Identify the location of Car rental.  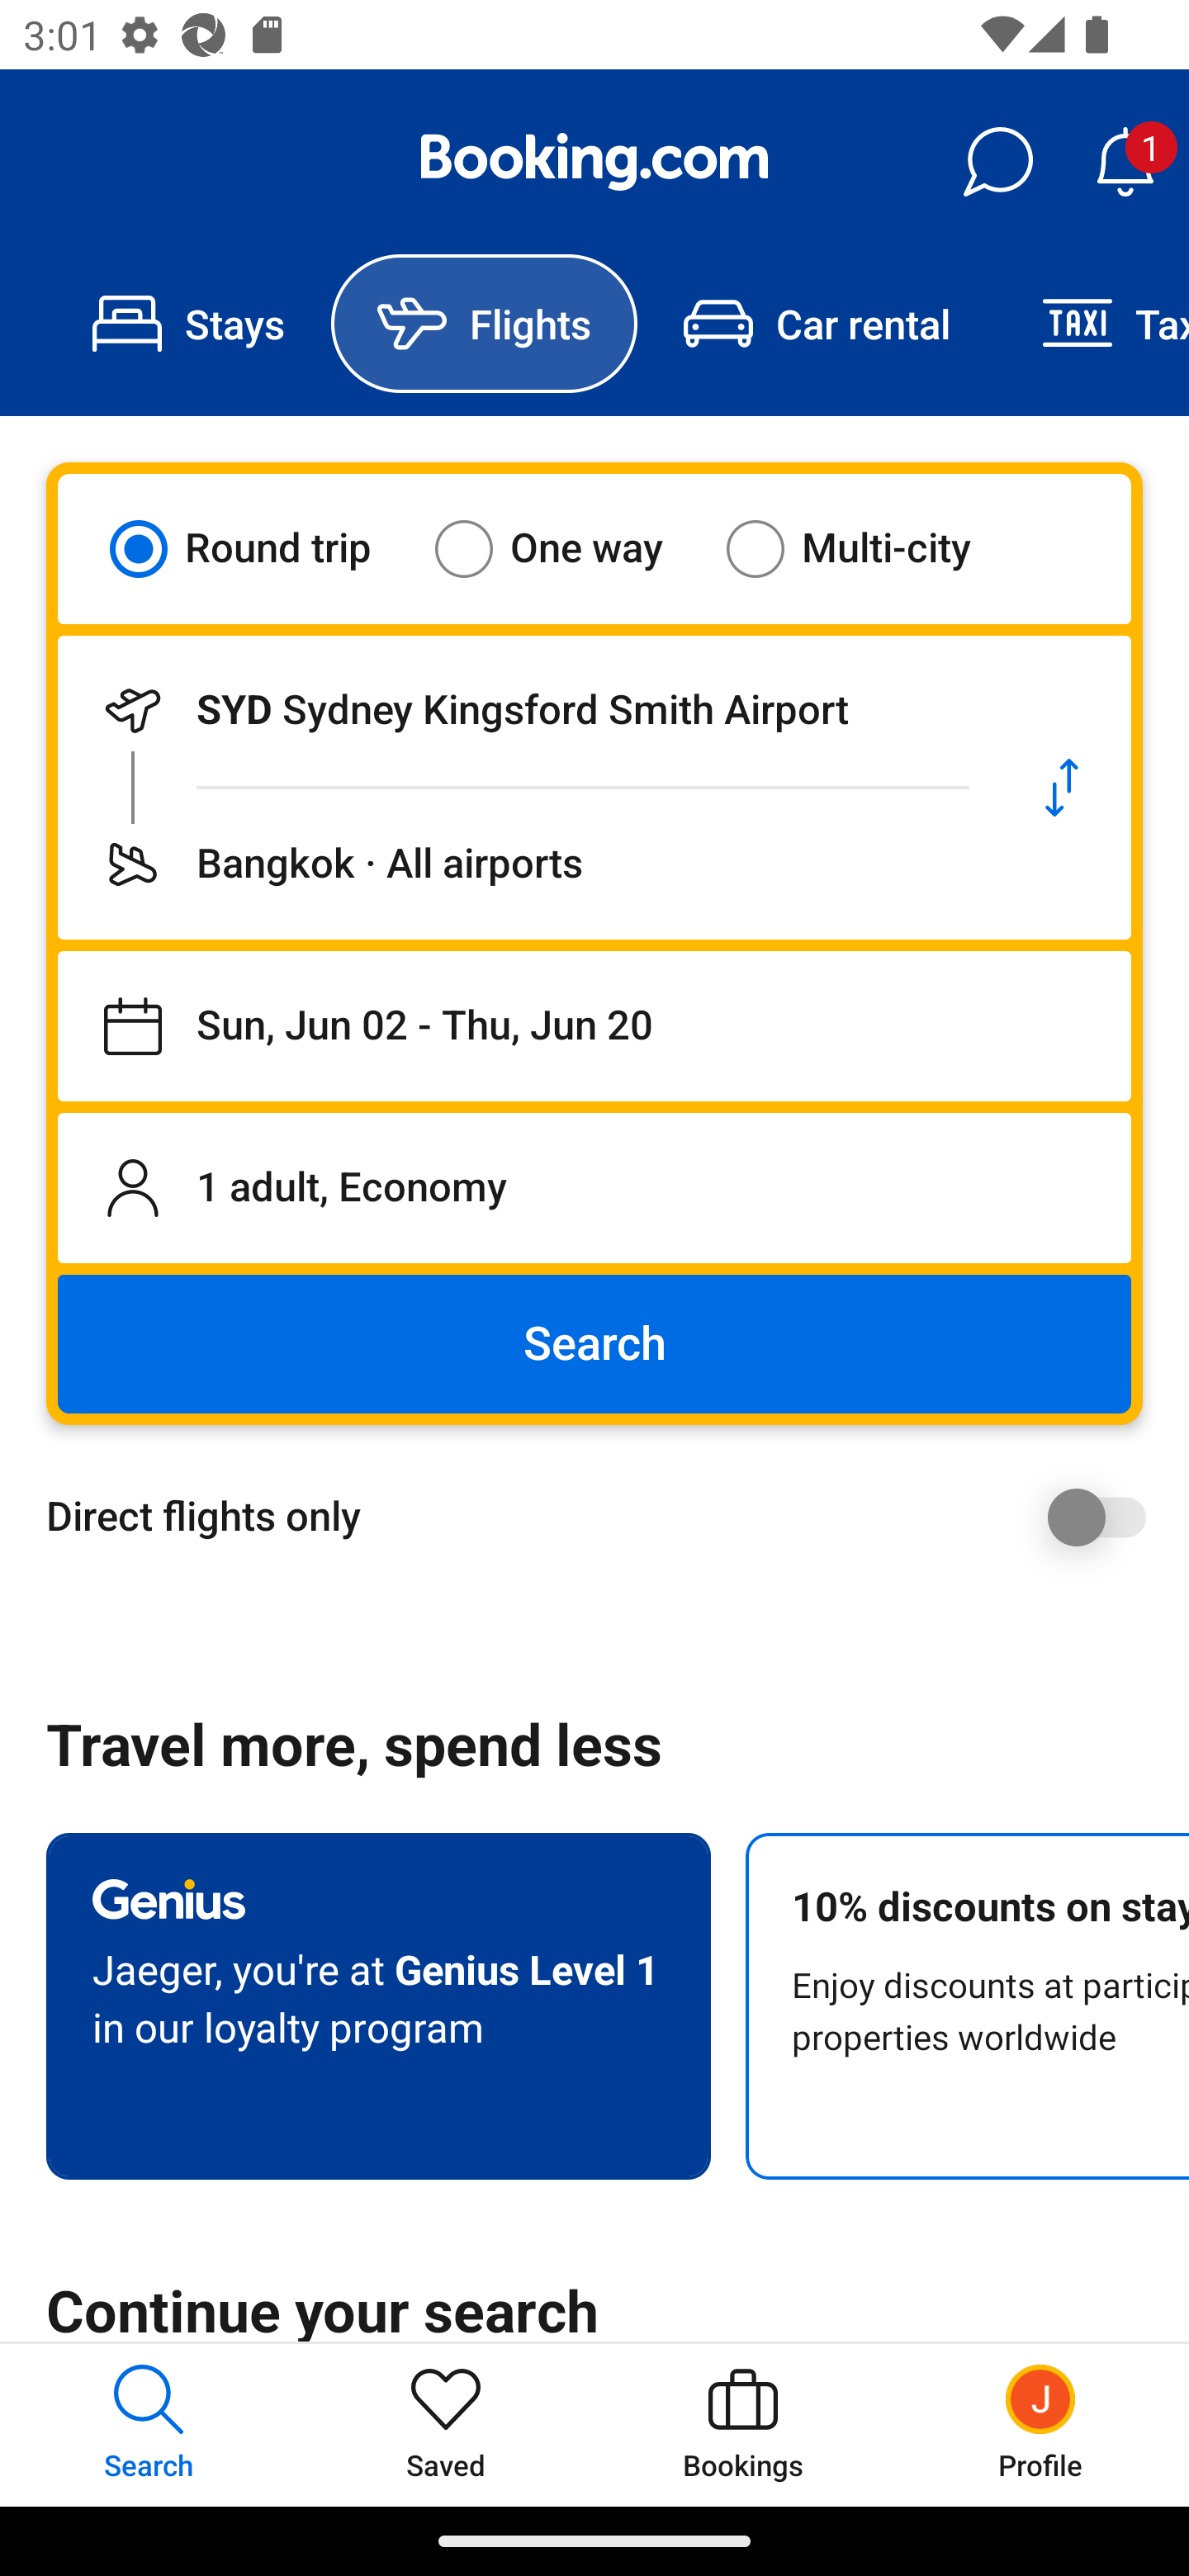
(816, 324).